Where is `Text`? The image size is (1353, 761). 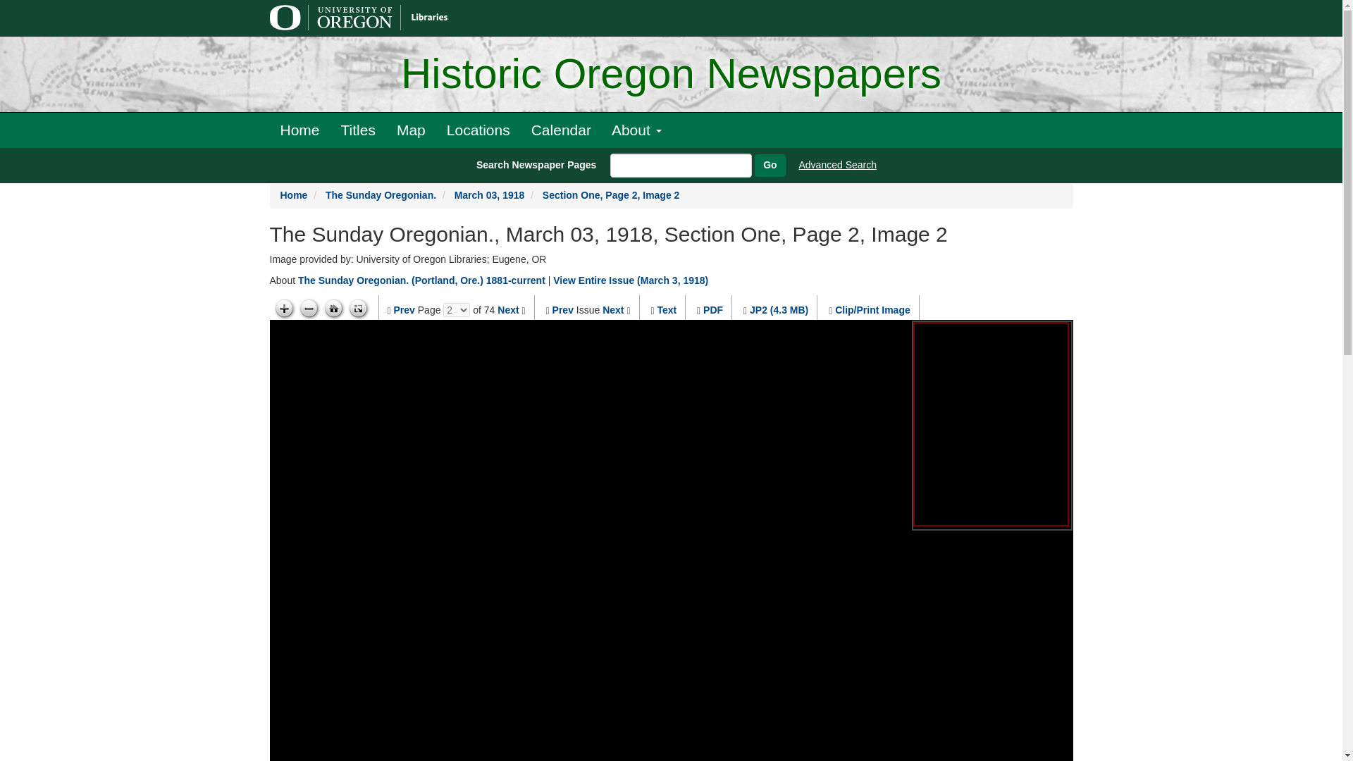
Text is located at coordinates (667, 310).